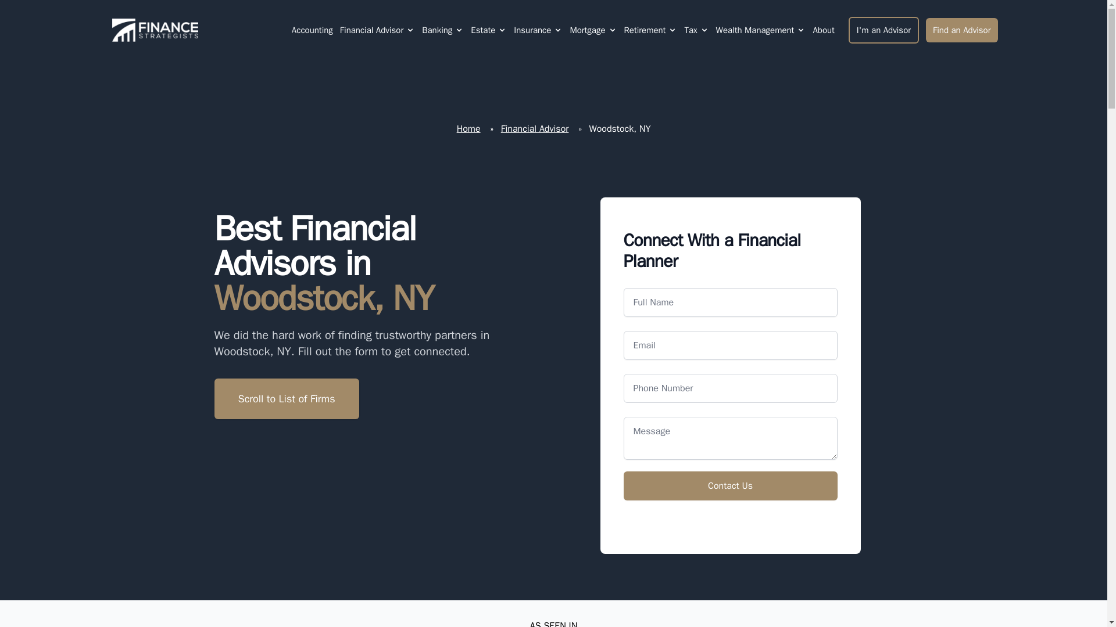 The image size is (1116, 627). What do you see at coordinates (371, 30) in the screenshot?
I see `Financial Advisor` at bounding box center [371, 30].